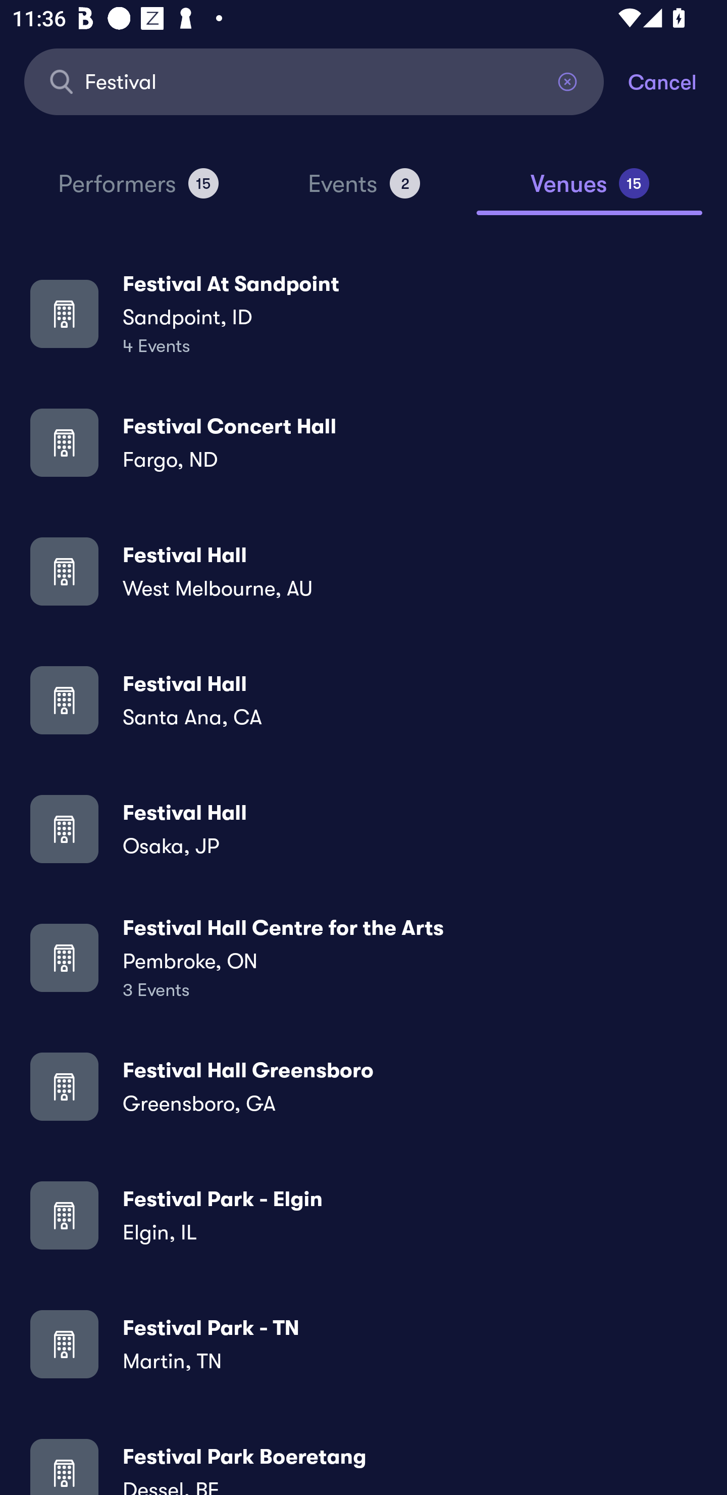 This screenshot has width=727, height=1495. What do you see at coordinates (363, 1086) in the screenshot?
I see `Festival Hall Greensboro Greensboro, GA` at bounding box center [363, 1086].